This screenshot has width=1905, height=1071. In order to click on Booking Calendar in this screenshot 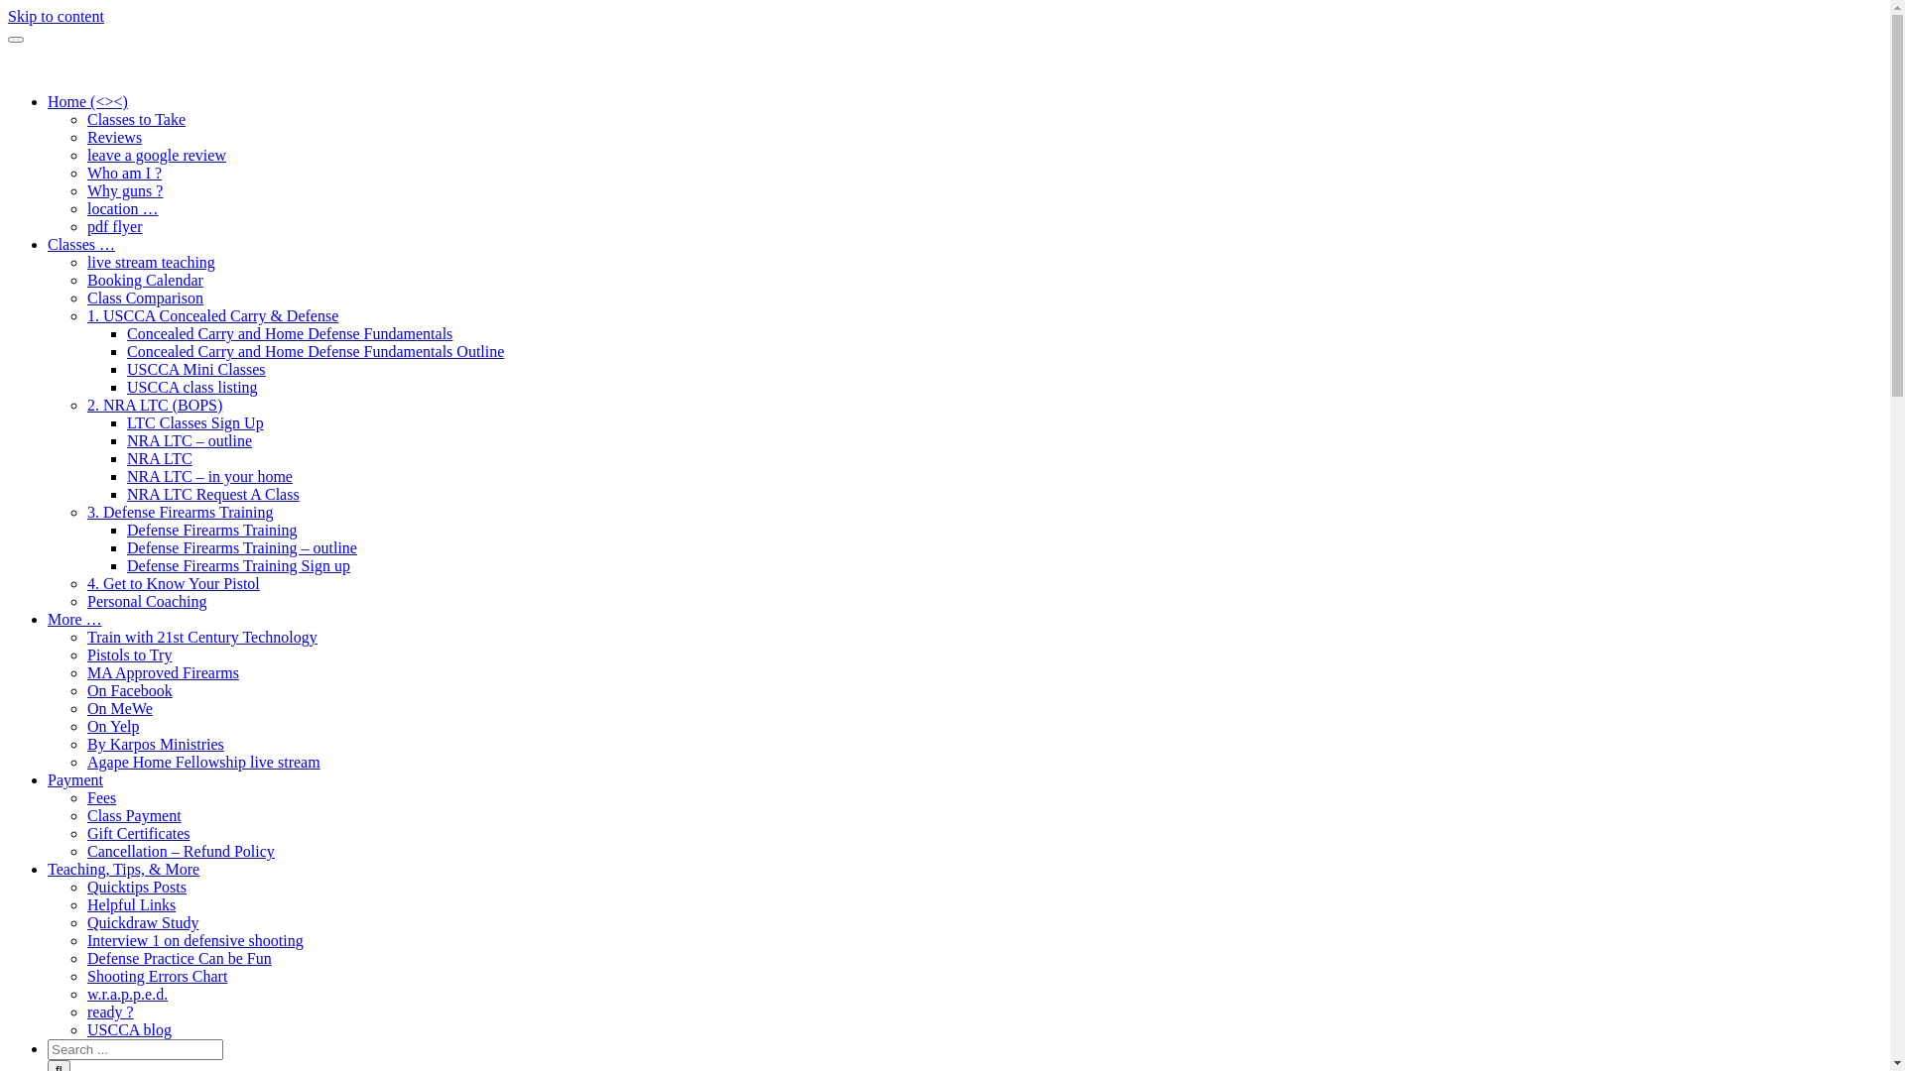, I will do `click(145, 280)`.